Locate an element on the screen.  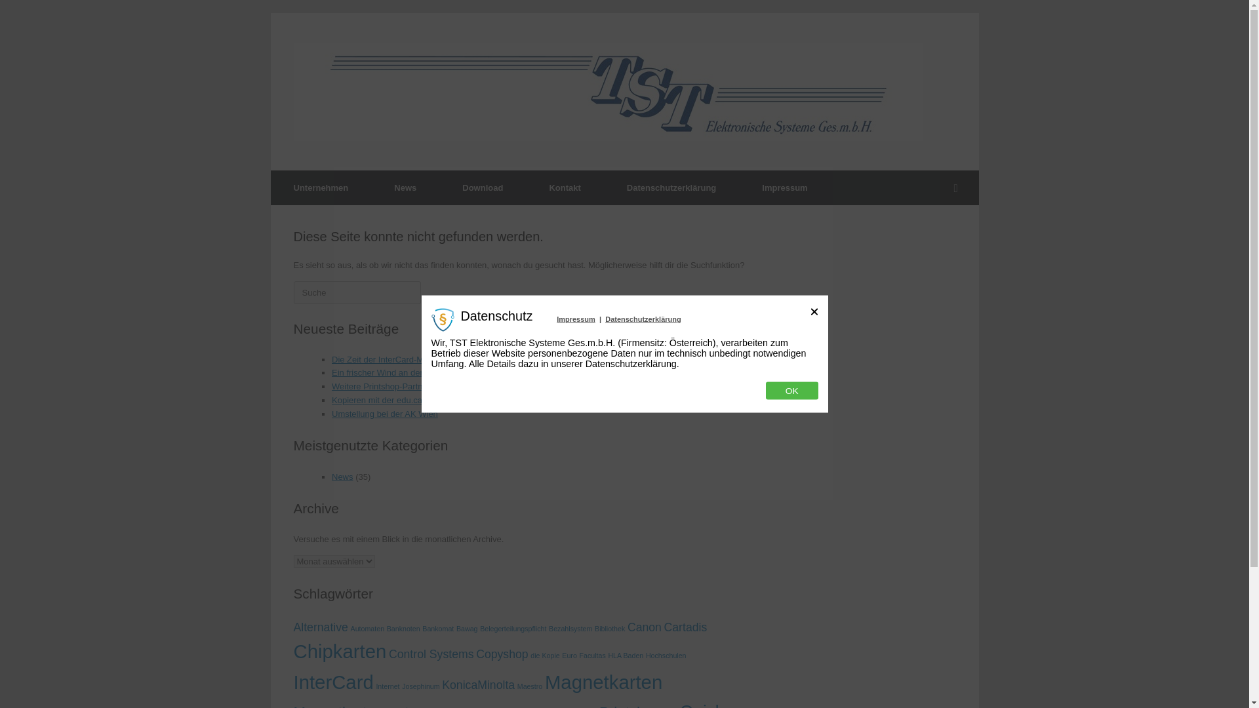
News is located at coordinates (405, 187).